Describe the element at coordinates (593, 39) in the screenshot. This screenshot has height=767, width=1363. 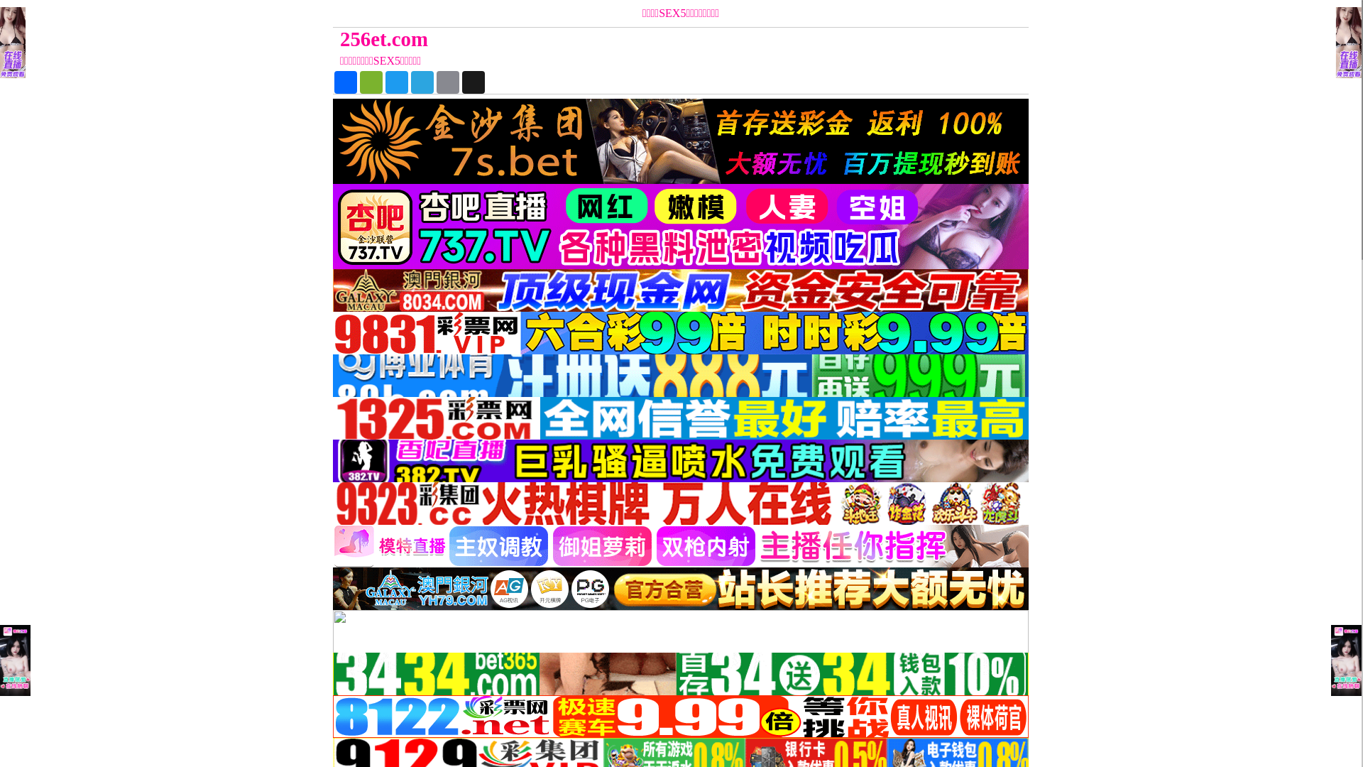
I see `256et.com` at that location.